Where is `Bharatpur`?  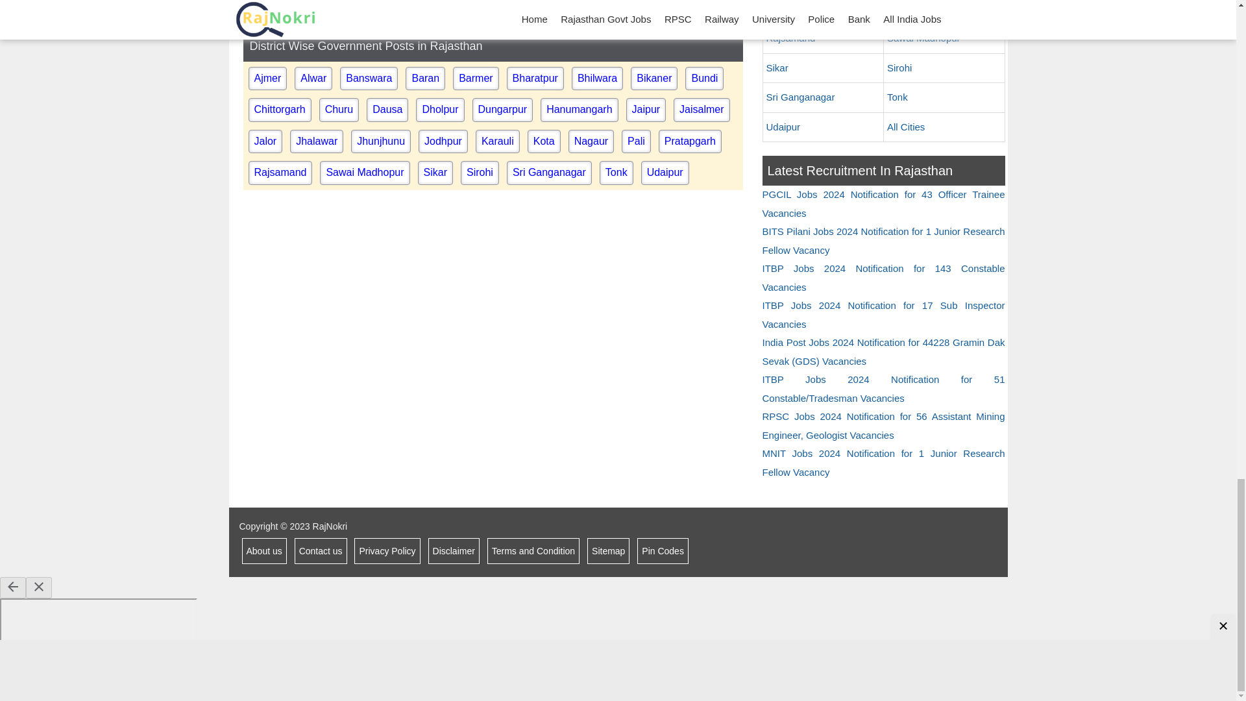
Bharatpur is located at coordinates (535, 78).